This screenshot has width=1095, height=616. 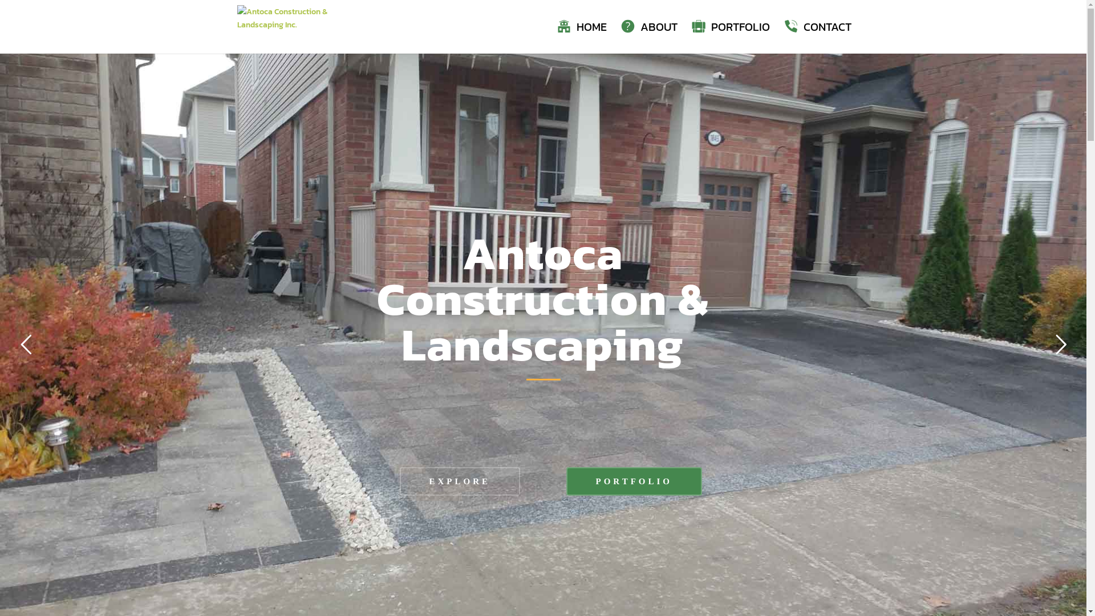 What do you see at coordinates (730, 38) in the screenshot?
I see `PORTFOLIO` at bounding box center [730, 38].